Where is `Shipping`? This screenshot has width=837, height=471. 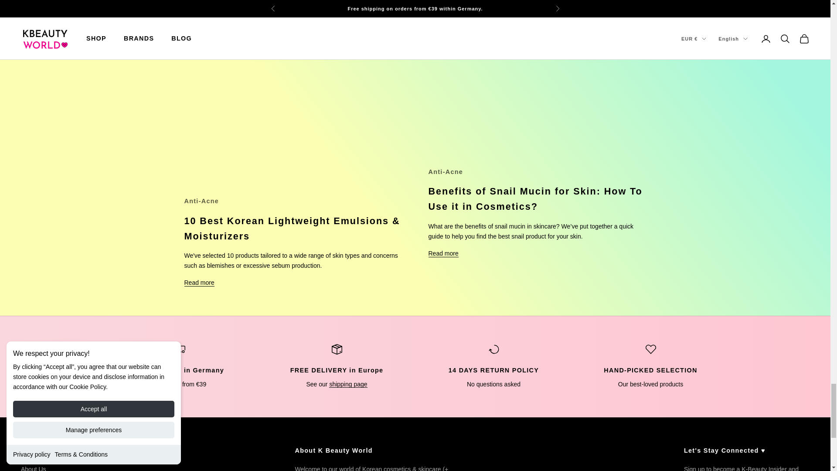
Shipping is located at coordinates (348, 384).